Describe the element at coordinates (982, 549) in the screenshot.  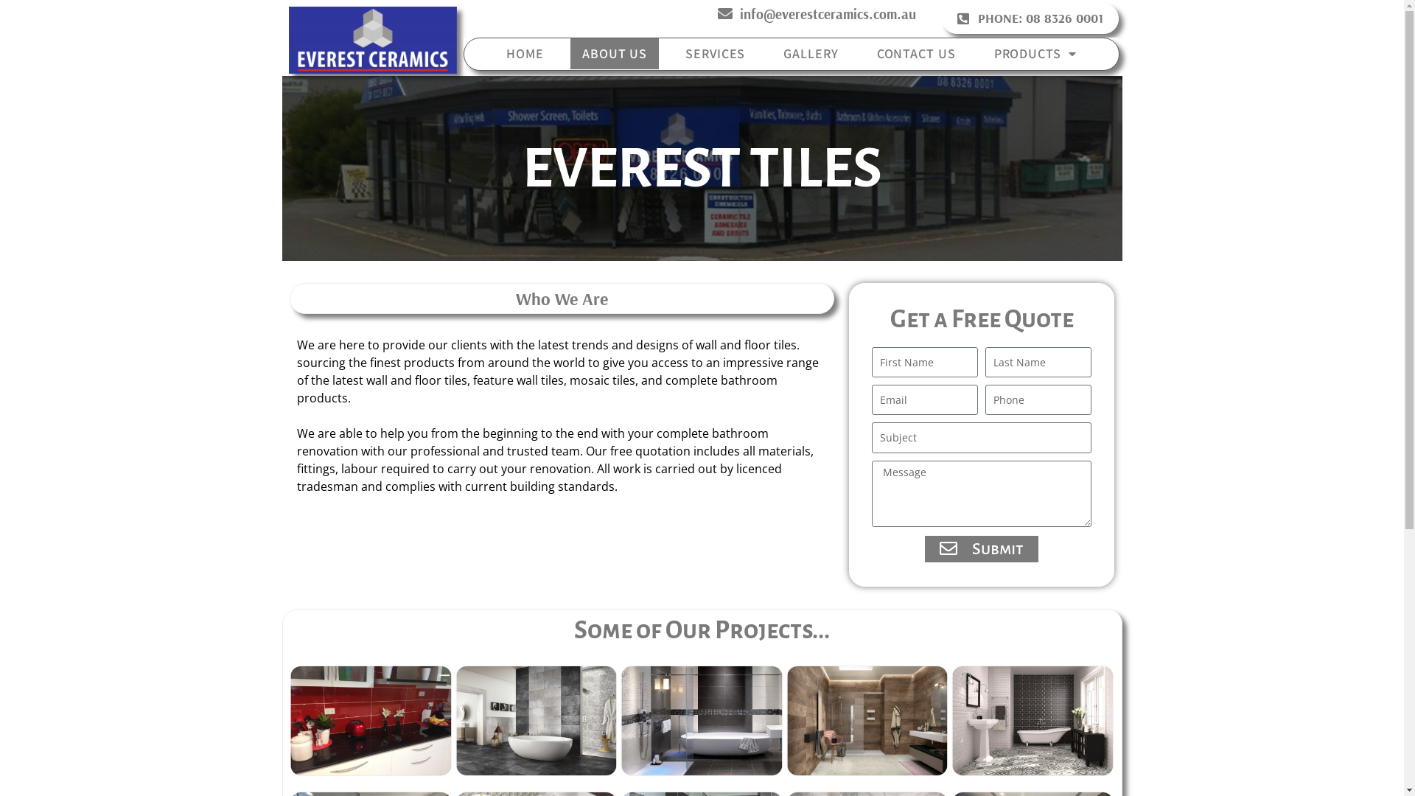
I see `Submit` at that location.